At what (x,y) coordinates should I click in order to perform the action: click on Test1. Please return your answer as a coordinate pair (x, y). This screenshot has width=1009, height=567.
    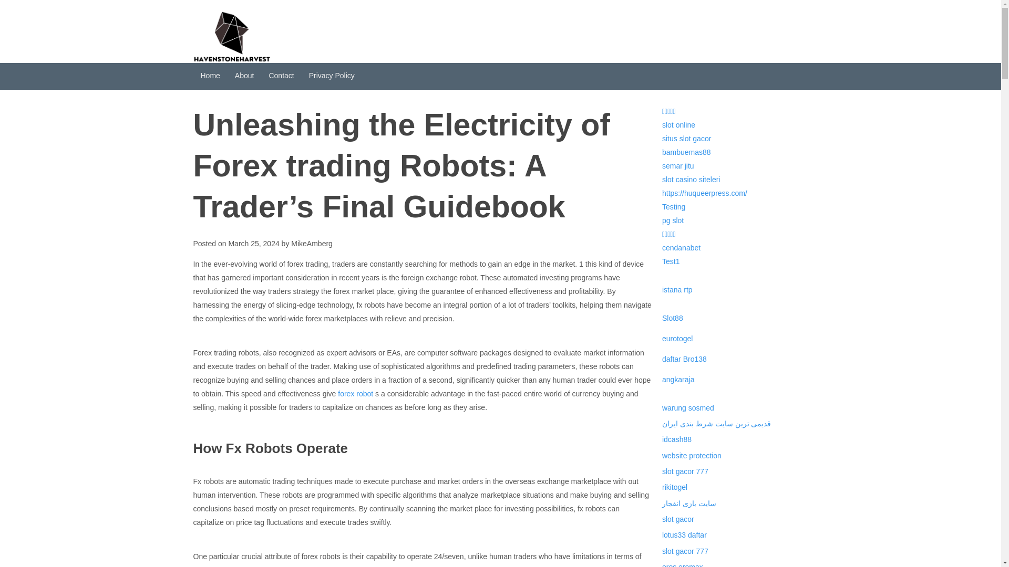
    Looking at the image, I should click on (671, 261).